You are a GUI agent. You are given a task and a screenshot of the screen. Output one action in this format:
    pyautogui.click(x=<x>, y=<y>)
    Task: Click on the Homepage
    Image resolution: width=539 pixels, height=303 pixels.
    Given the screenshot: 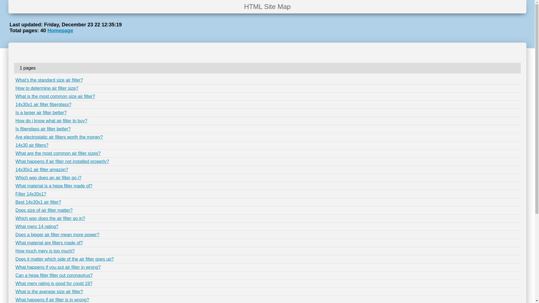 What is the action you would take?
    pyautogui.click(x=60, y=31)
    